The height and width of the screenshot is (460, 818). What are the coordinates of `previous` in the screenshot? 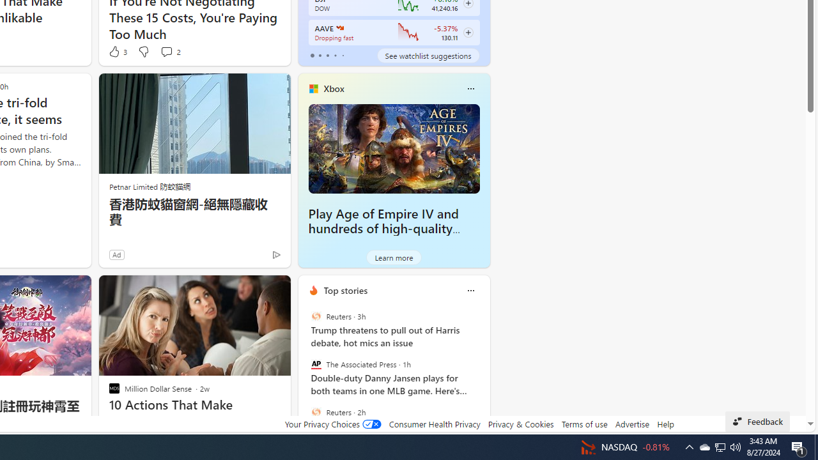 It's located at (304, 372).